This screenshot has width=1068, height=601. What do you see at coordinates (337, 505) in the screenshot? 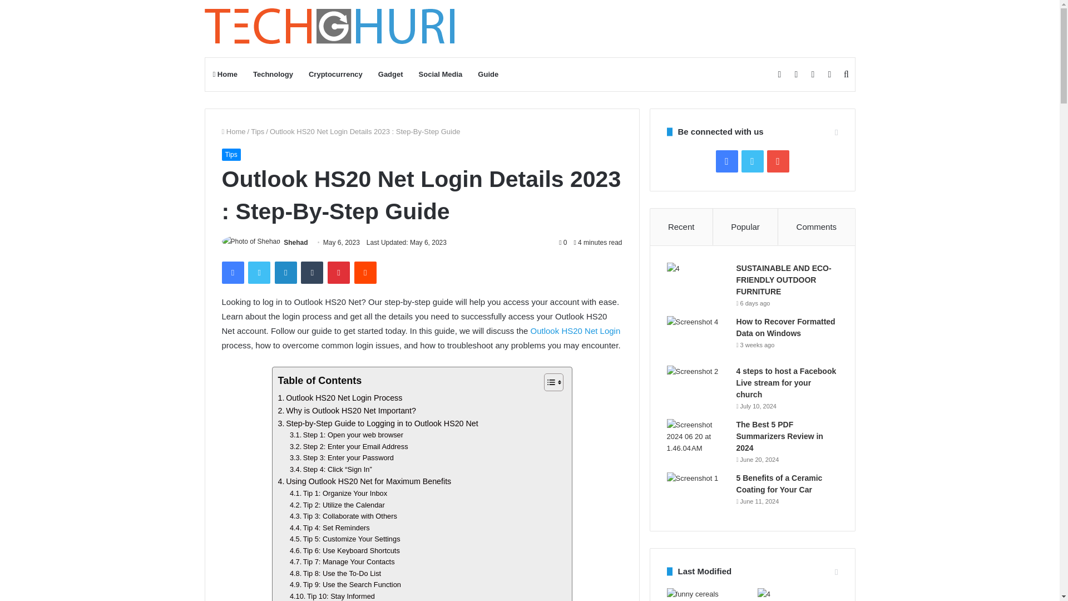
I see `Tip 2: Utilize the Calendar` at bounding box center [337, 505].